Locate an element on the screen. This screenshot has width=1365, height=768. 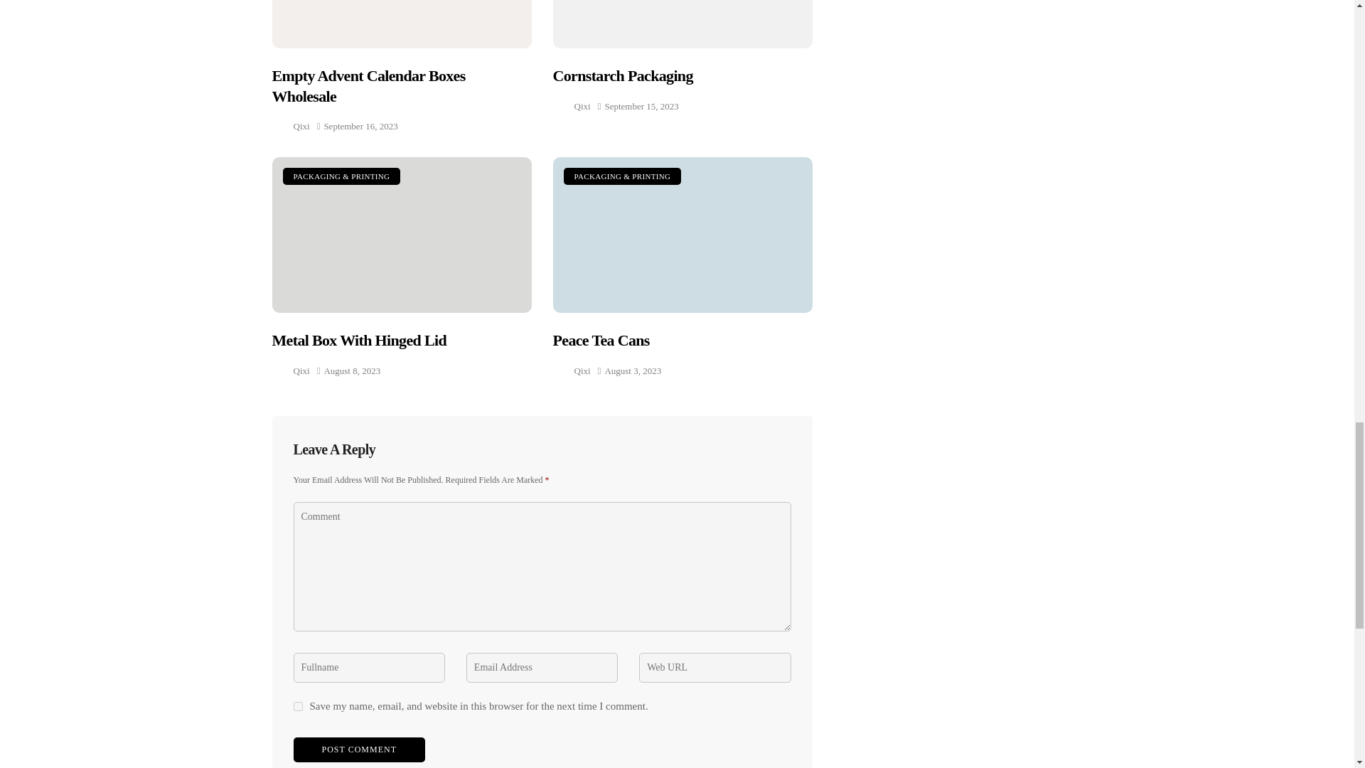
Cornstarch Packaging is located at coordinates (682, 24).